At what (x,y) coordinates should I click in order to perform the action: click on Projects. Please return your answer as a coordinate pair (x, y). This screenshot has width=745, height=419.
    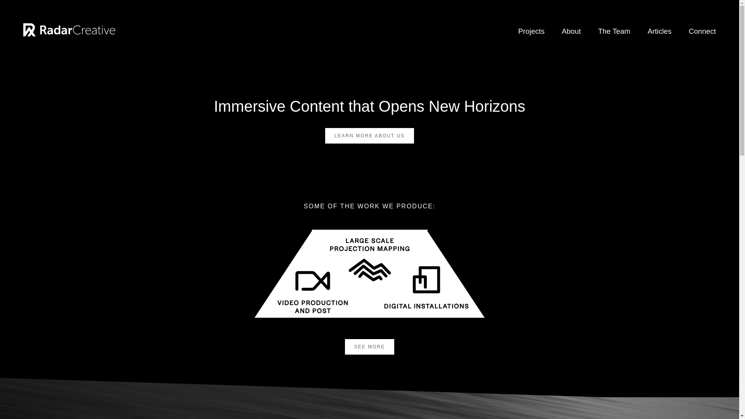
    Looking at the image, I should click on (532, 31).